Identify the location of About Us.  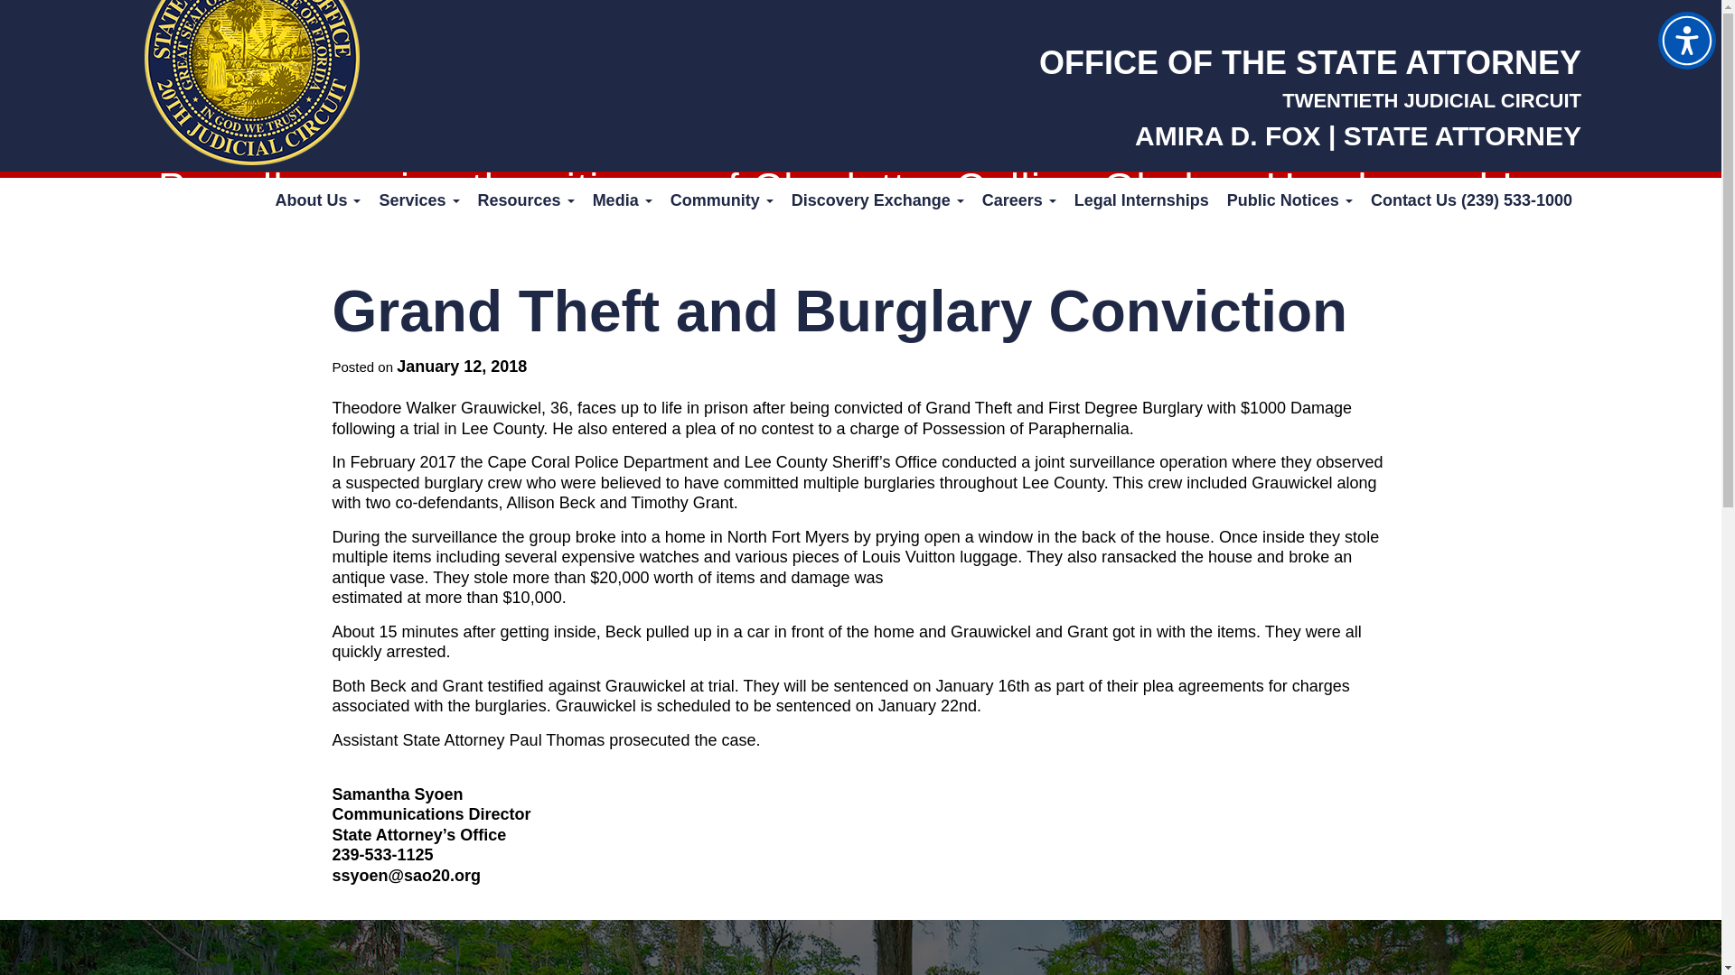
(316, 200).